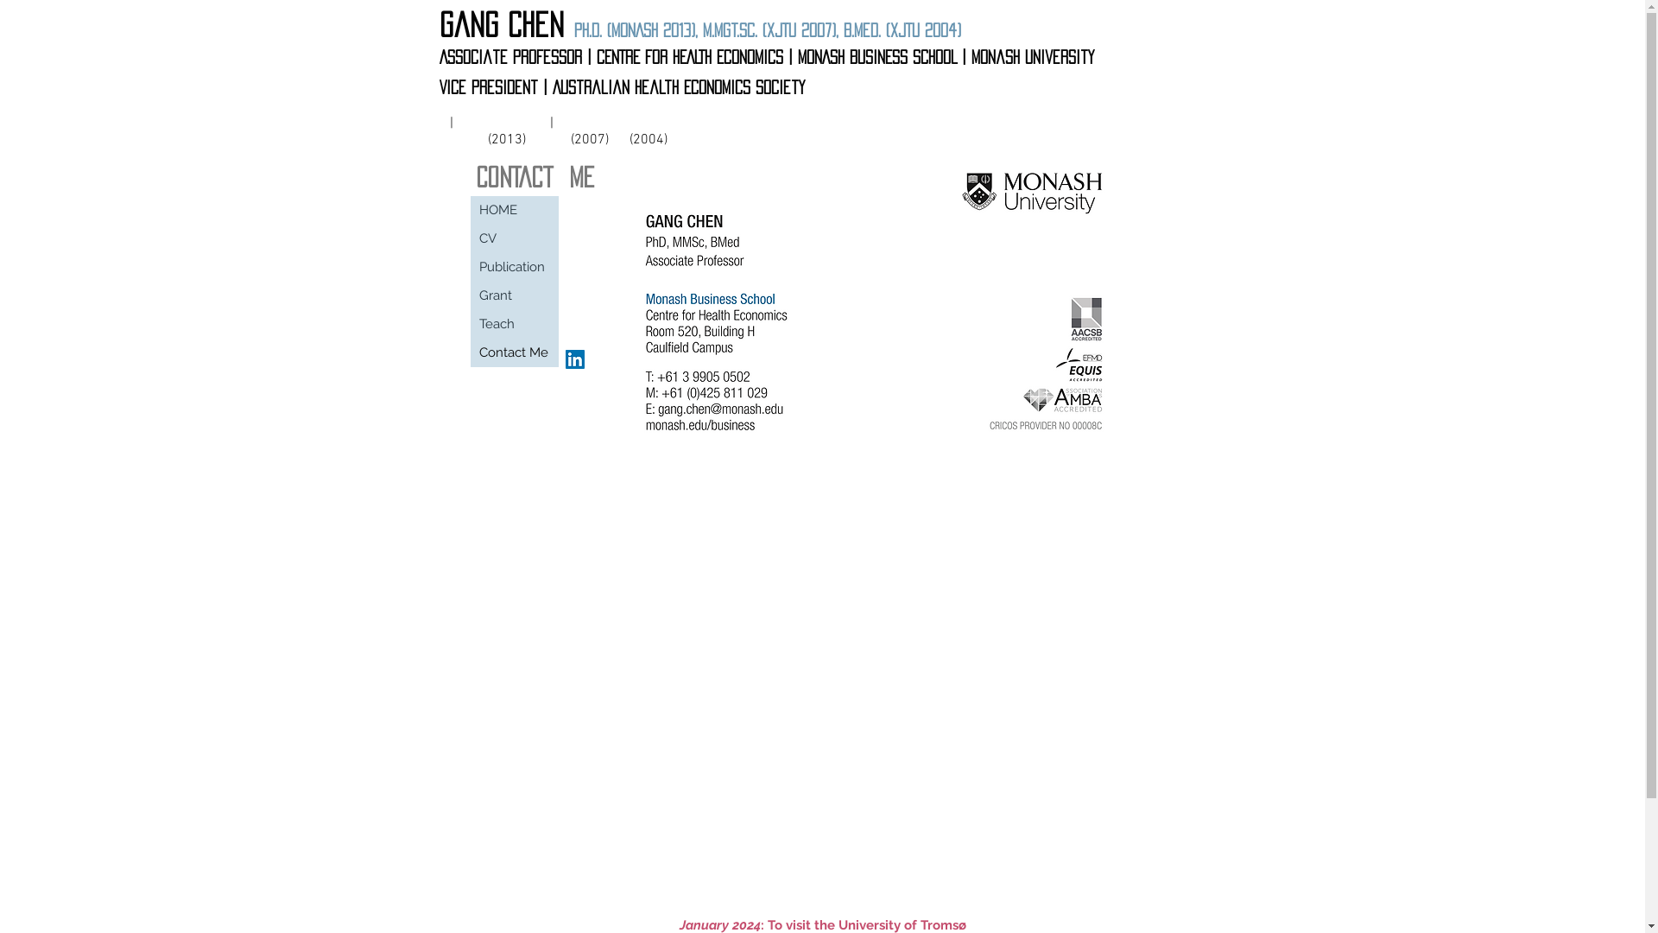 This screenshot has width=1658, height=933. I want to click on MONASH BUSINESS SCHOOL, so click(877, 57).